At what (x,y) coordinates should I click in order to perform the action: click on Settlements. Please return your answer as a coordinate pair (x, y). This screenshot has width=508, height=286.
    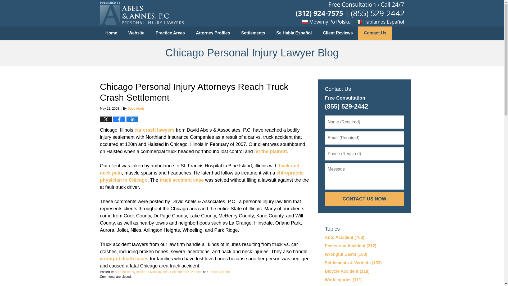
    Looking at the image, I should click on (253, 33).